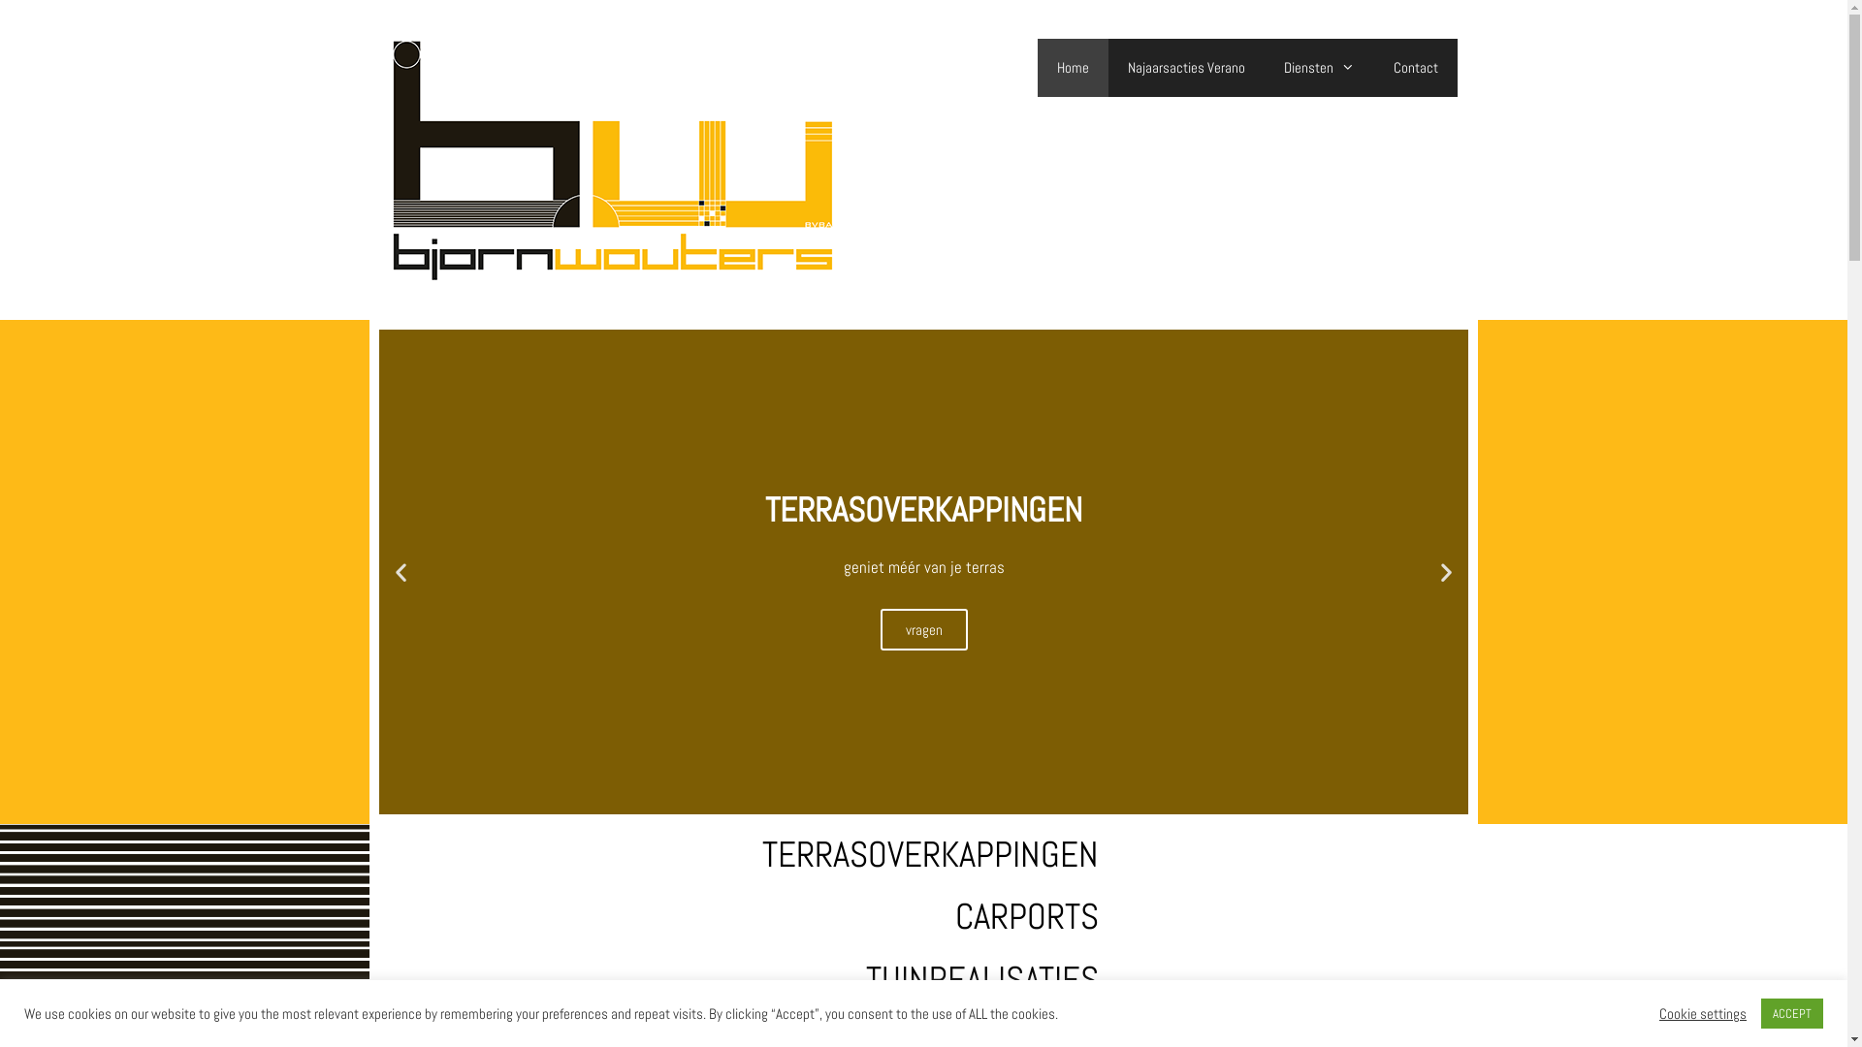 The width and height of the screenshot is (1862, 1047). What do you see at coordinates (931, 854) in the screenshot?
I see `TERRASOVERKAPPINGEN` at bounding box center [931, 854].